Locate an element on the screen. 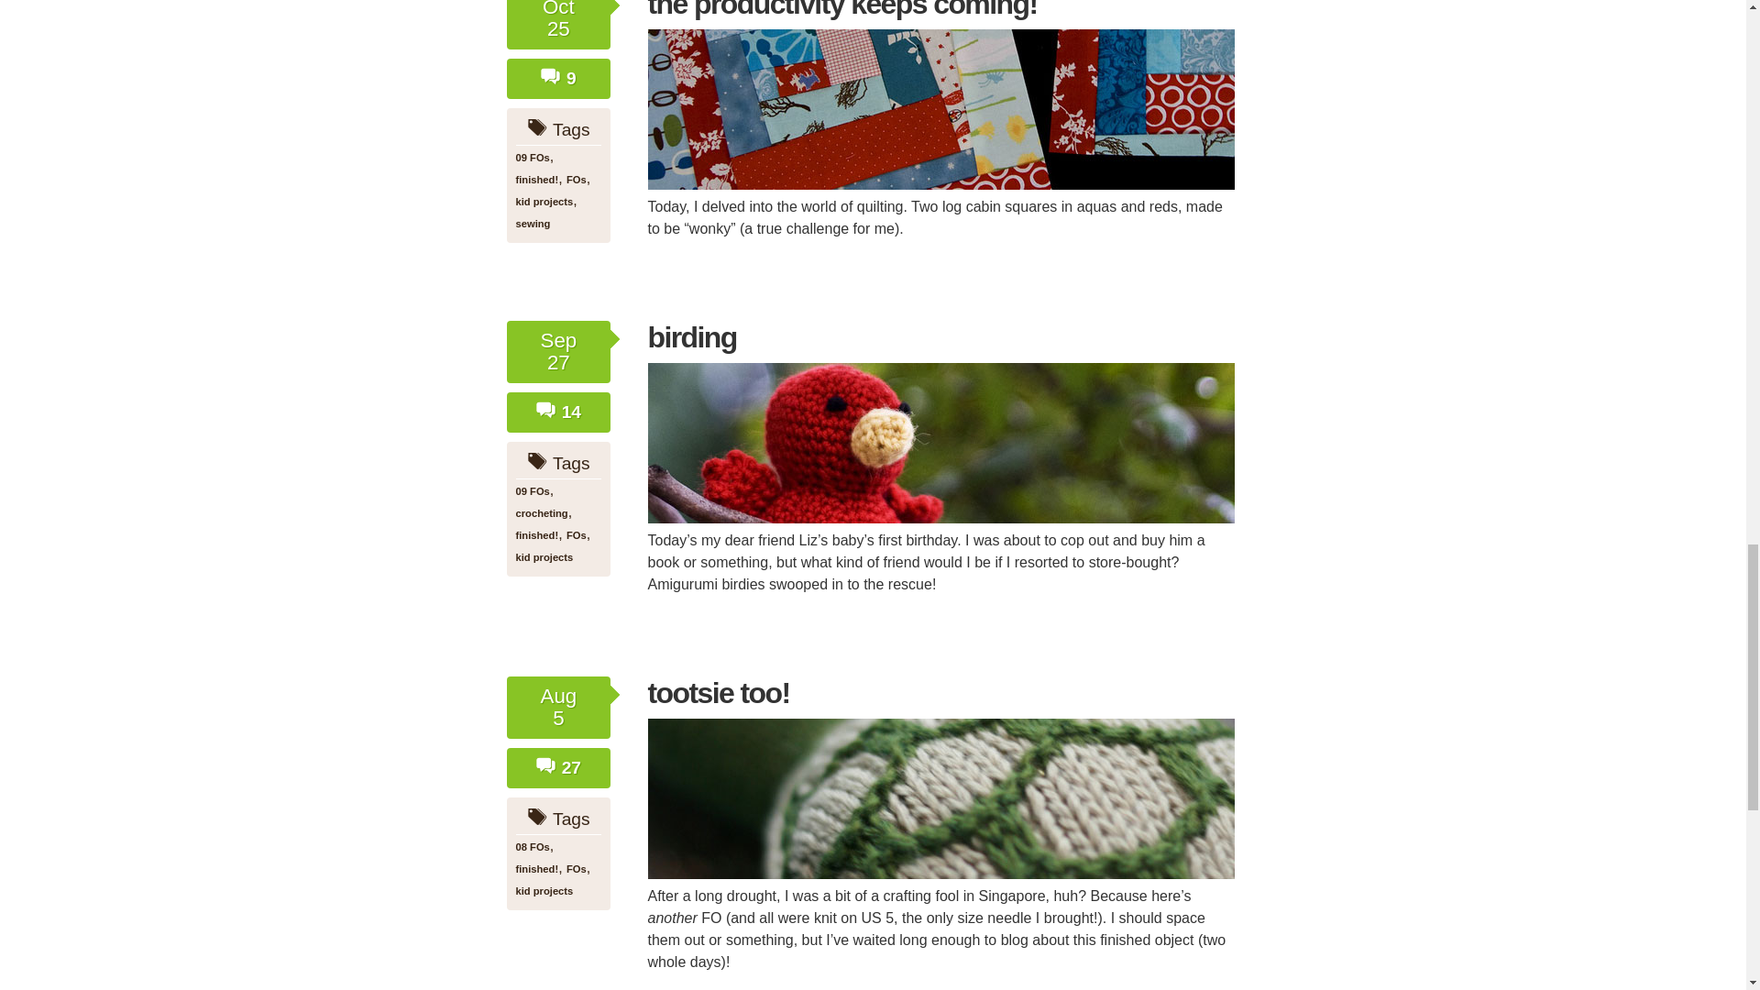 Image resolution: width=1760 pixels, height=990 pixels. 9 is located at coordinates (558, 79).